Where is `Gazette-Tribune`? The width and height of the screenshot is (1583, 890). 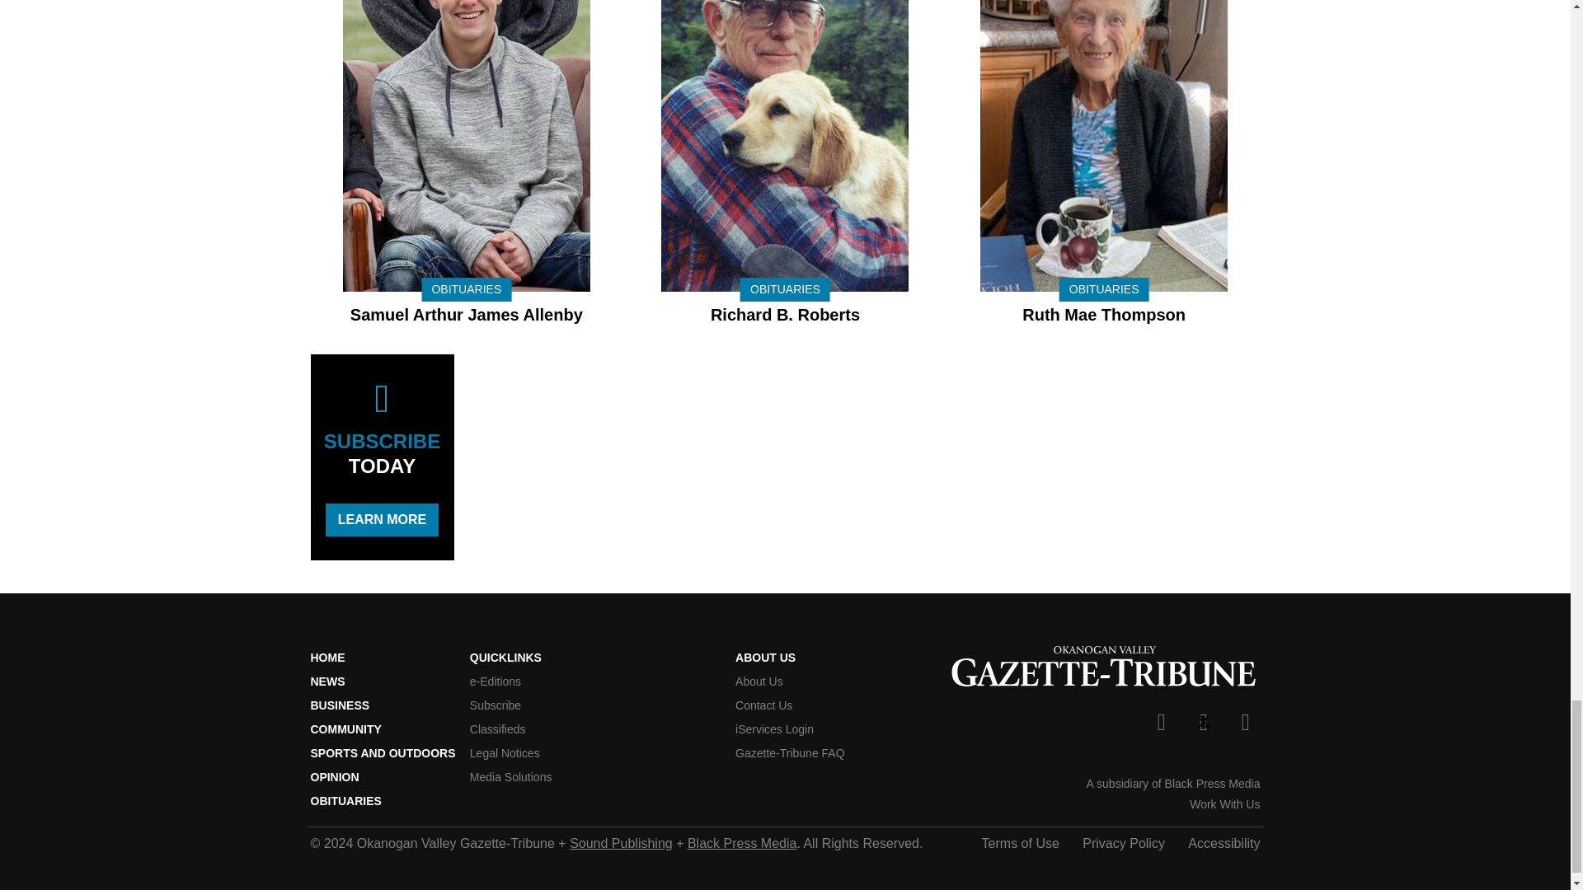 Gazette-Tribune is located at coordinates (1104, 668).